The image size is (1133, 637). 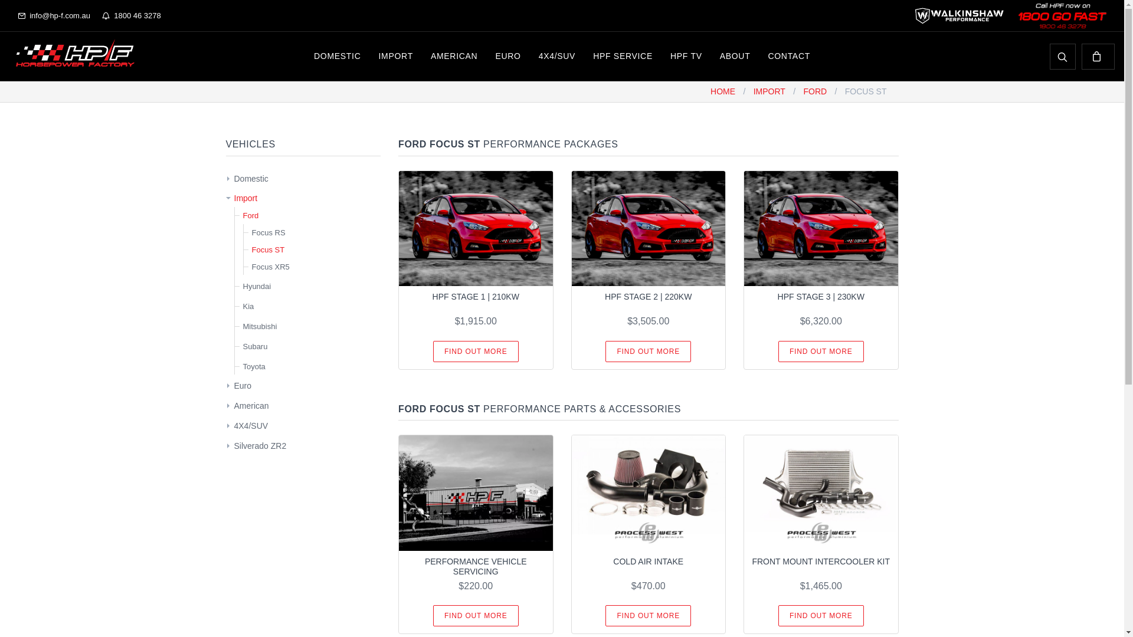 What do you see at coordinates (507, 57) in the screenshot?
I see `EURO` at bounding box center [507, 57].